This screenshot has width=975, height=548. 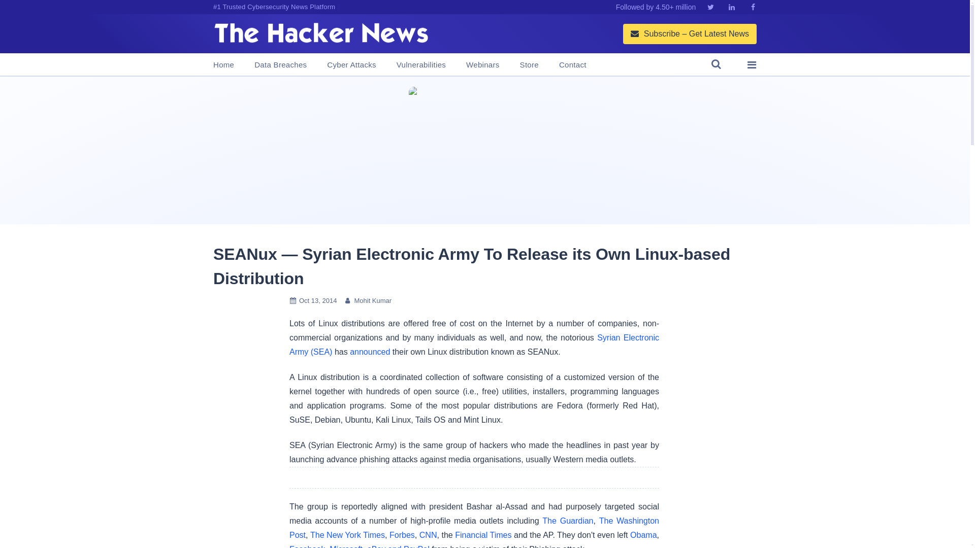 I want to click on Home, so click(x=223, y=65).